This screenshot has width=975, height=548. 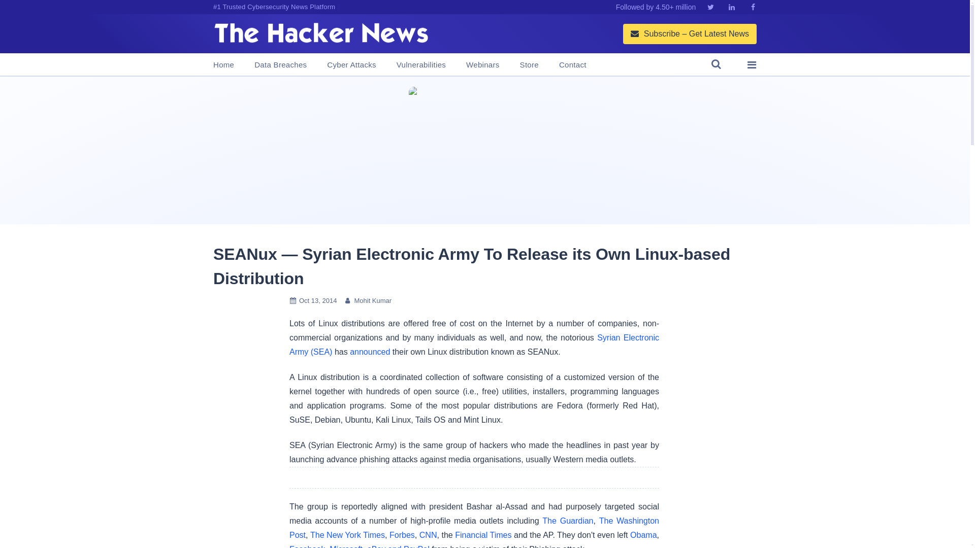 I want to click on Home, so click(x=223, y=65).